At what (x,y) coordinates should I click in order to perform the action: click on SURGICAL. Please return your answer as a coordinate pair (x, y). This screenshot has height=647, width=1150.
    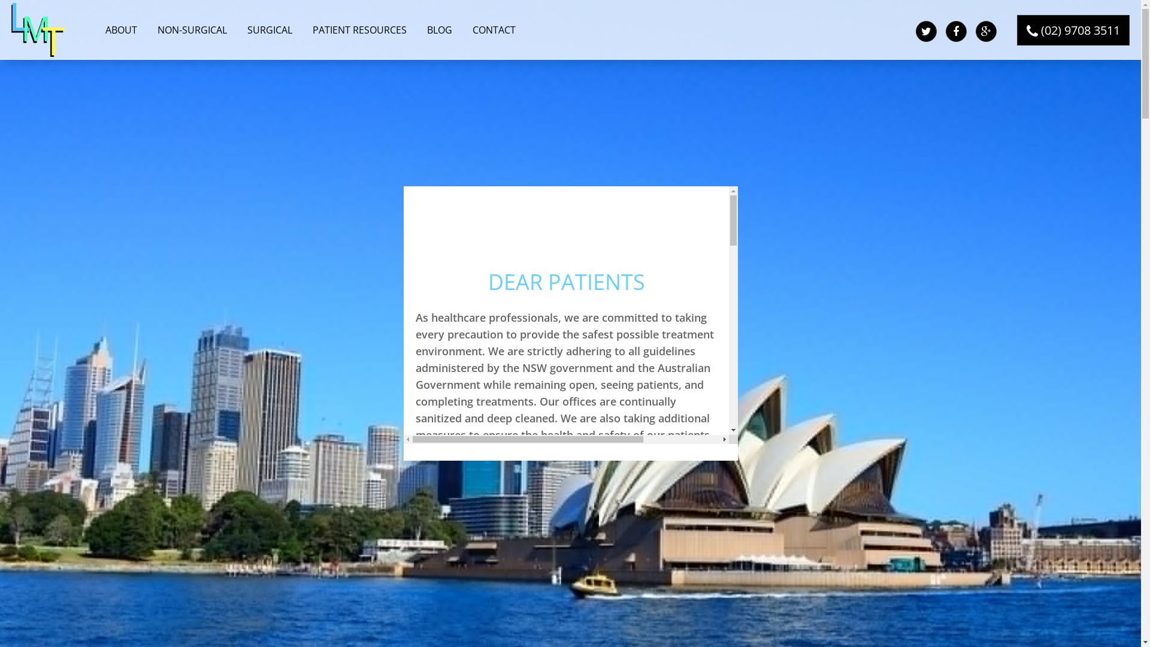
    Looking at the image, I should click on (270, 30).